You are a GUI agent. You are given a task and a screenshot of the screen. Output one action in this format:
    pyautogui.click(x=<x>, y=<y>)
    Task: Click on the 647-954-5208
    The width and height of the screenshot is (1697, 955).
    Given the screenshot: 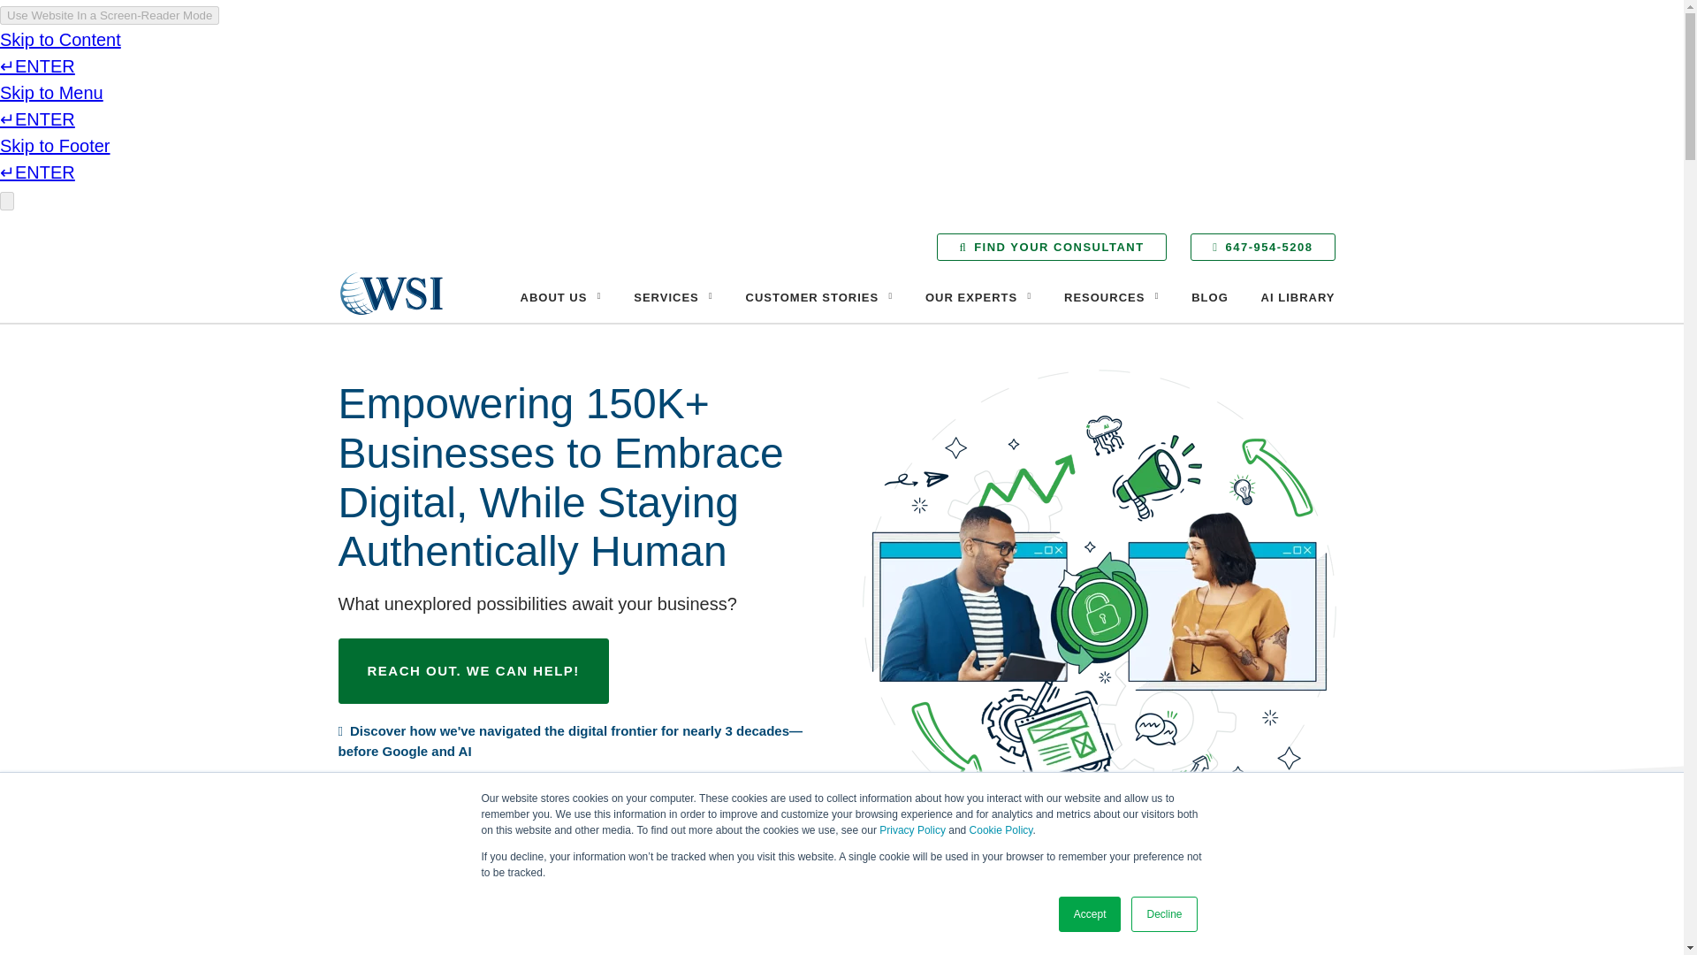 What is the action you would take?
    pyautogui.click(x=1262, y=246)
    